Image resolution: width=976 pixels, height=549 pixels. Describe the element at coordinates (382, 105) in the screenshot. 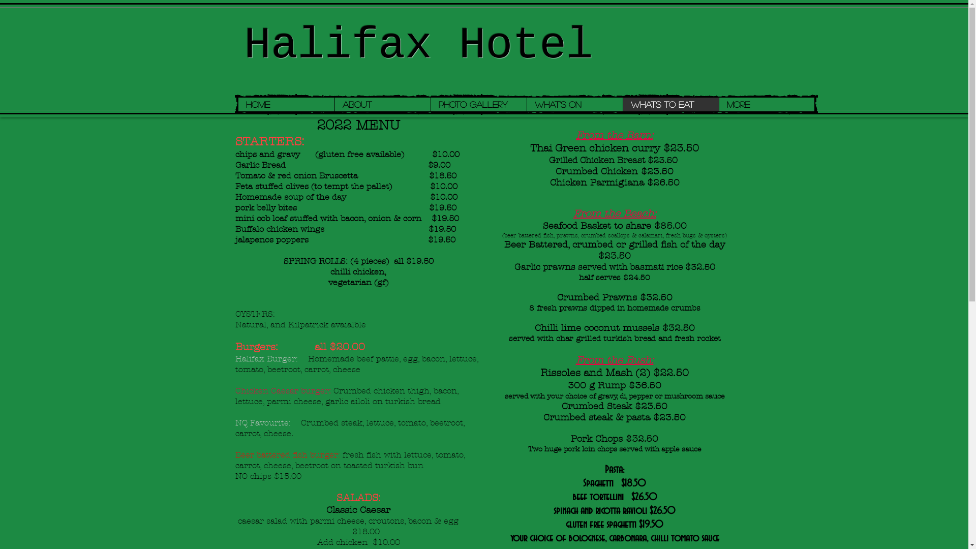

I see `About` at that location.